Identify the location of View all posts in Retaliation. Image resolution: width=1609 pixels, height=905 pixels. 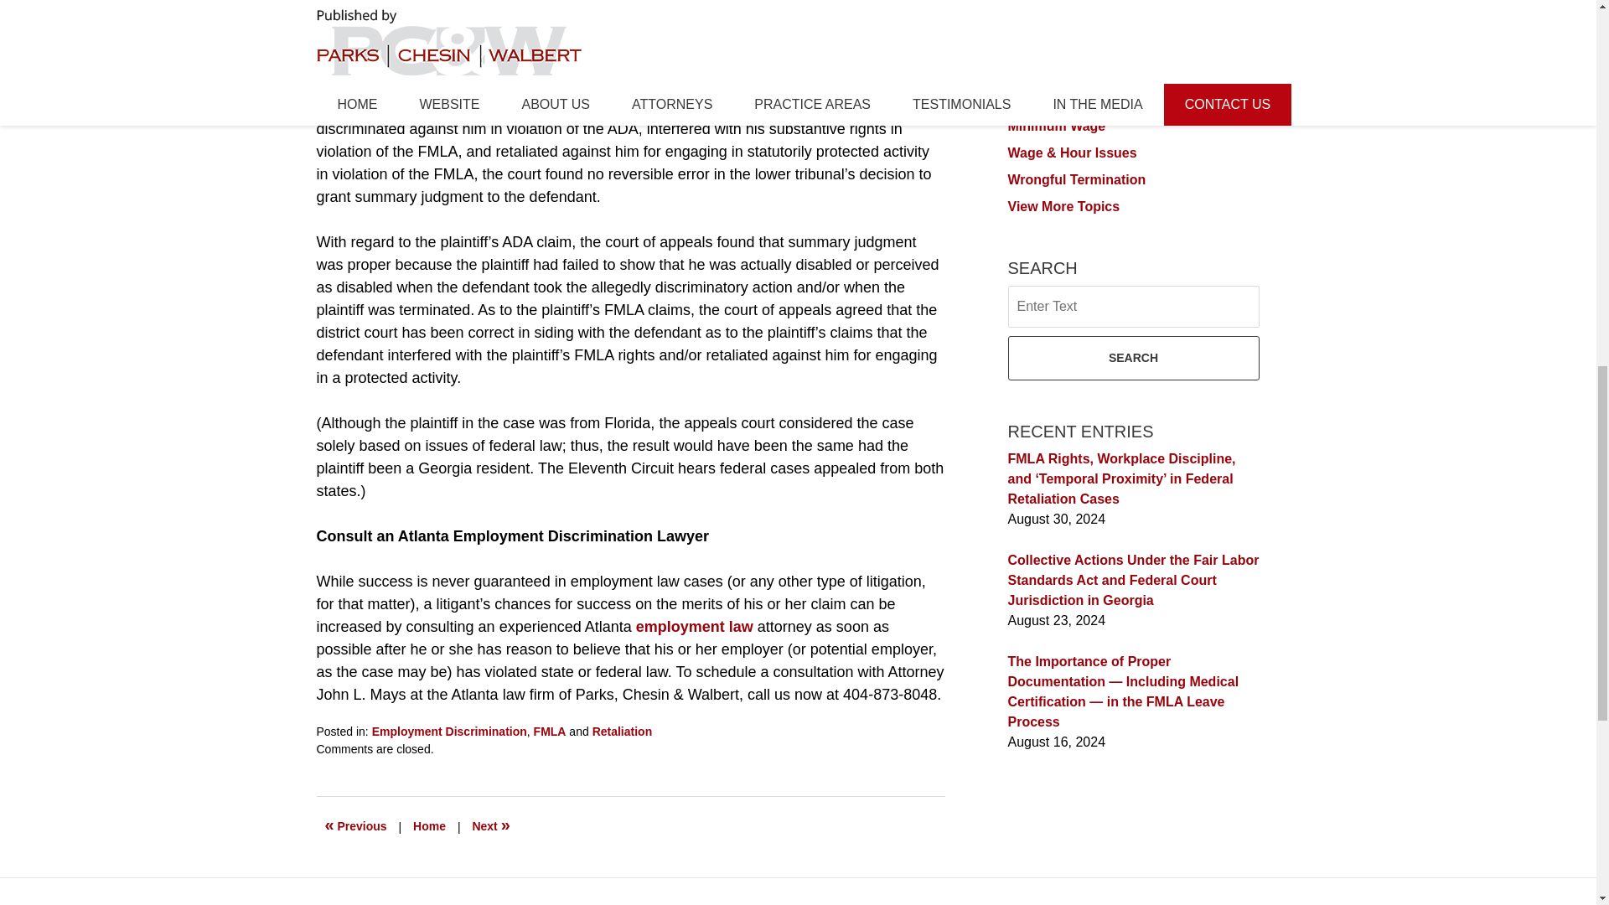
(622, 732).